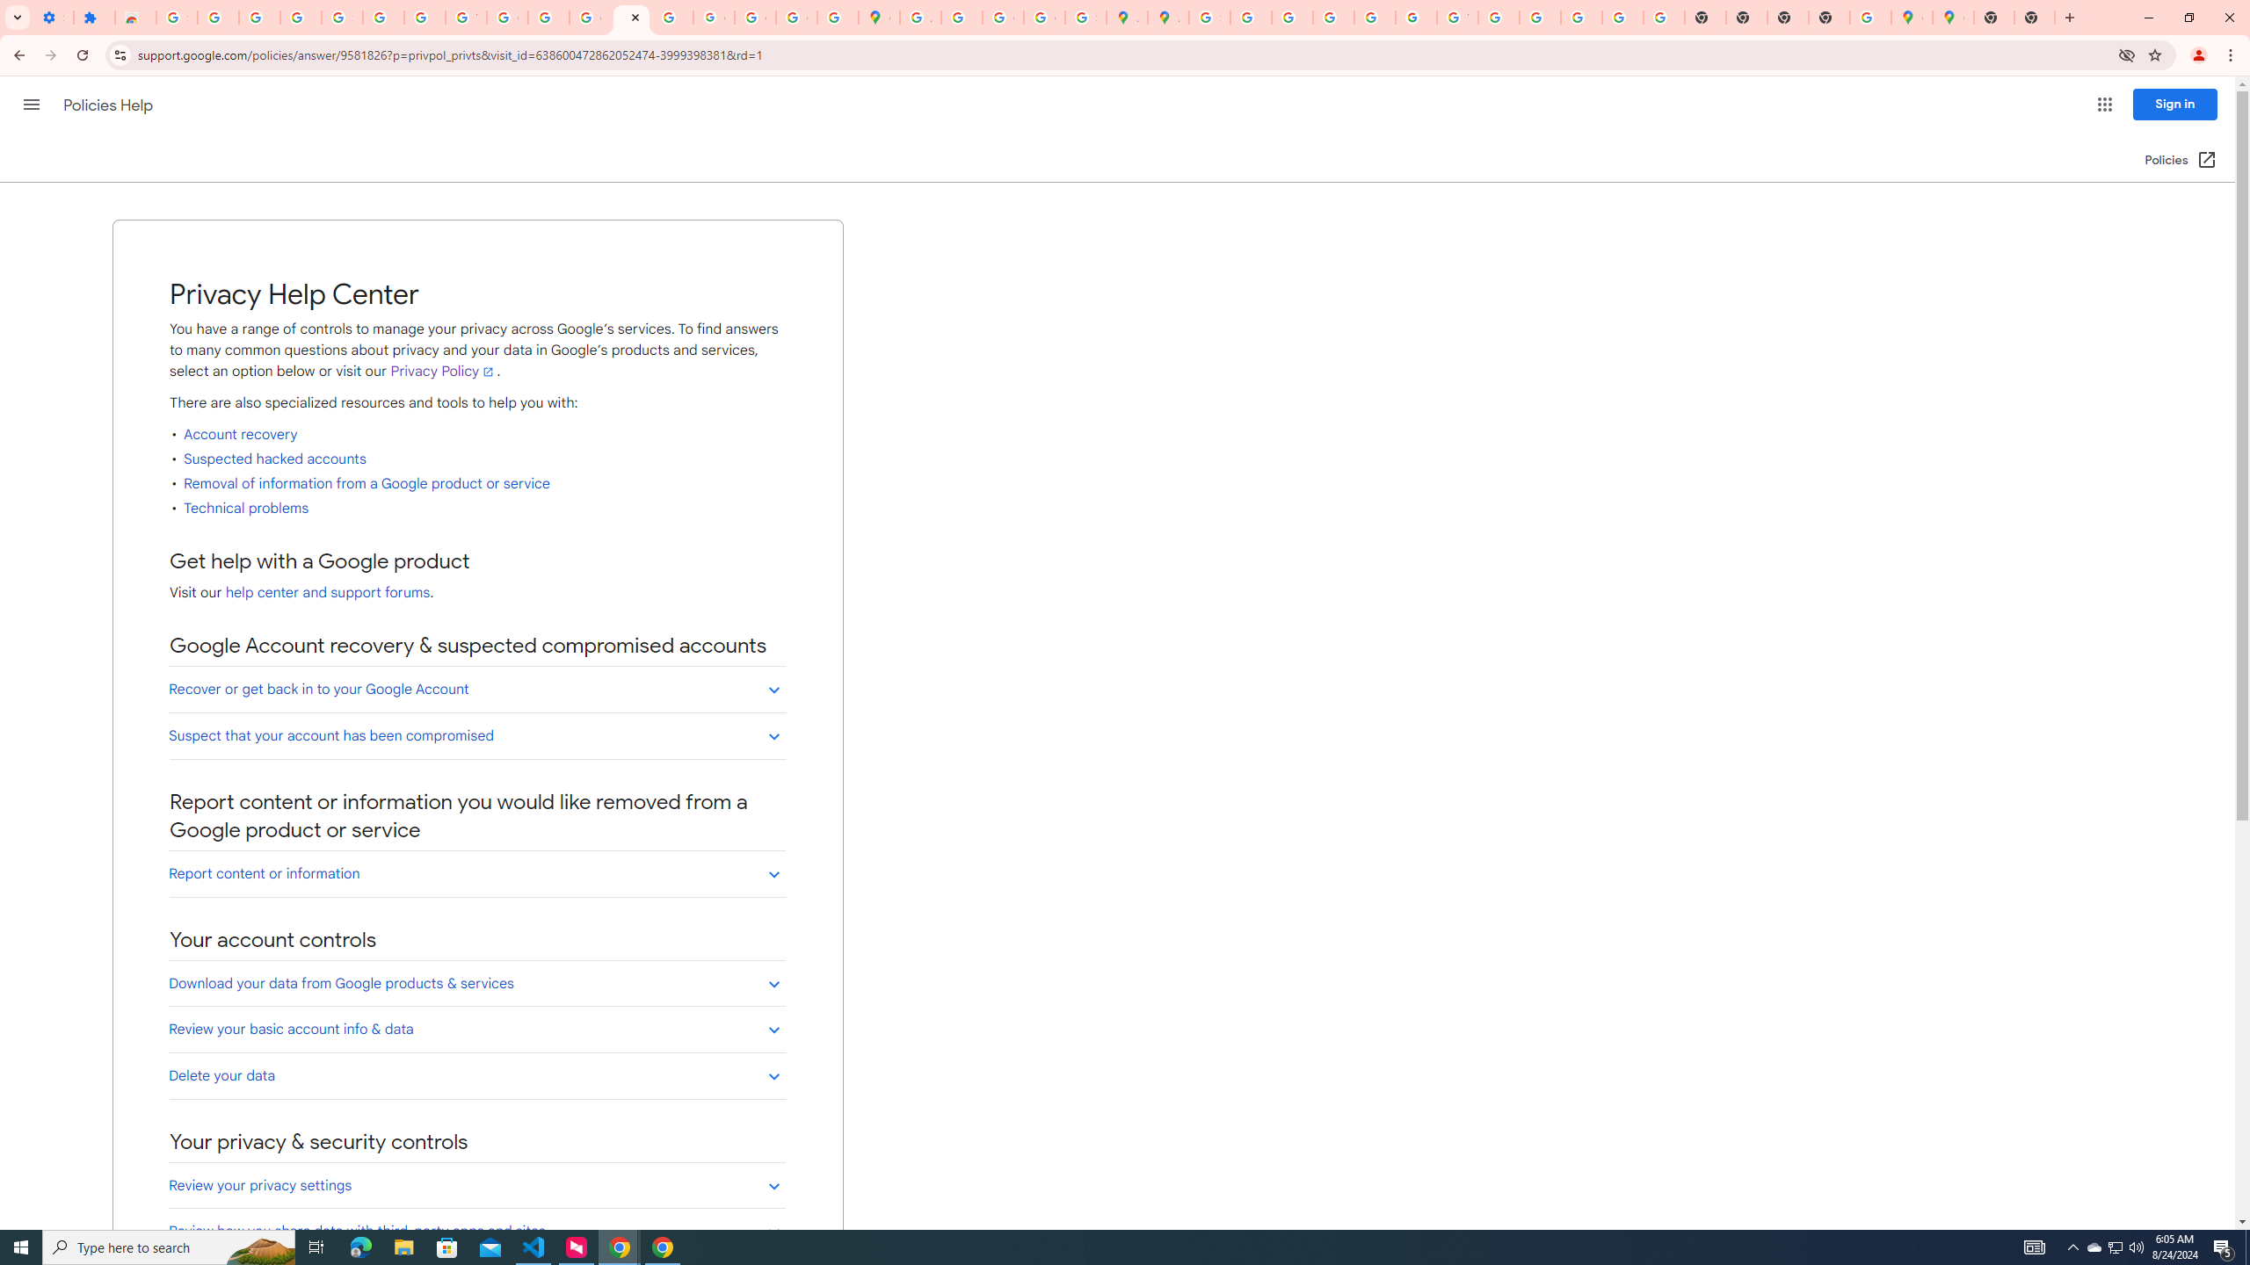  What do you see at coordinates (135, 18) in the screenshot?
I see `Reviews: Helix Fruit Jump Arcade Game` at bounding box center [135, 18].